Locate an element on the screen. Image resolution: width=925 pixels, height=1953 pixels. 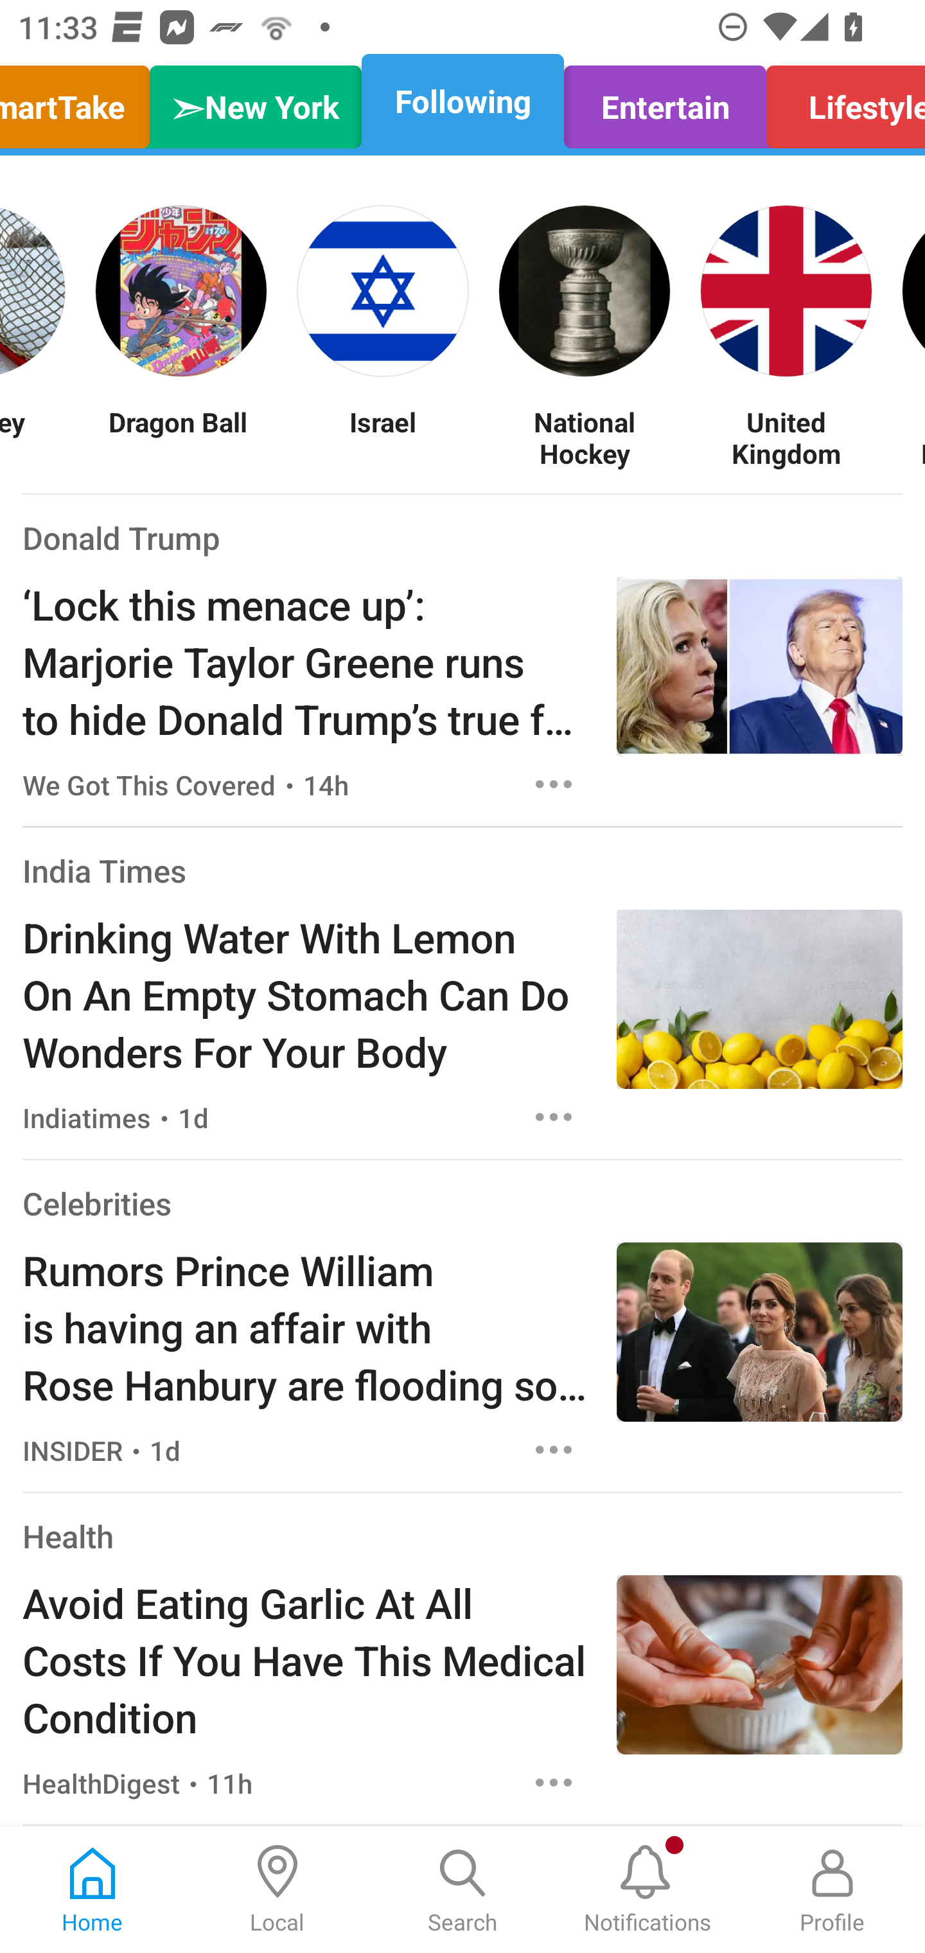
Entertain is located at coordinates (664, 102).